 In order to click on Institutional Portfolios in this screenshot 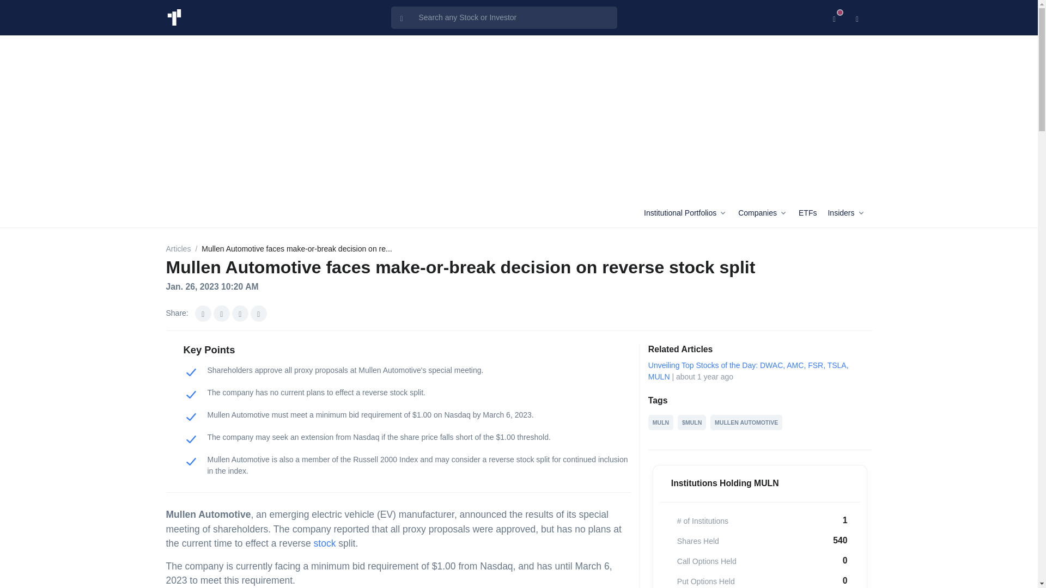, I will do `click(689, 213)`.